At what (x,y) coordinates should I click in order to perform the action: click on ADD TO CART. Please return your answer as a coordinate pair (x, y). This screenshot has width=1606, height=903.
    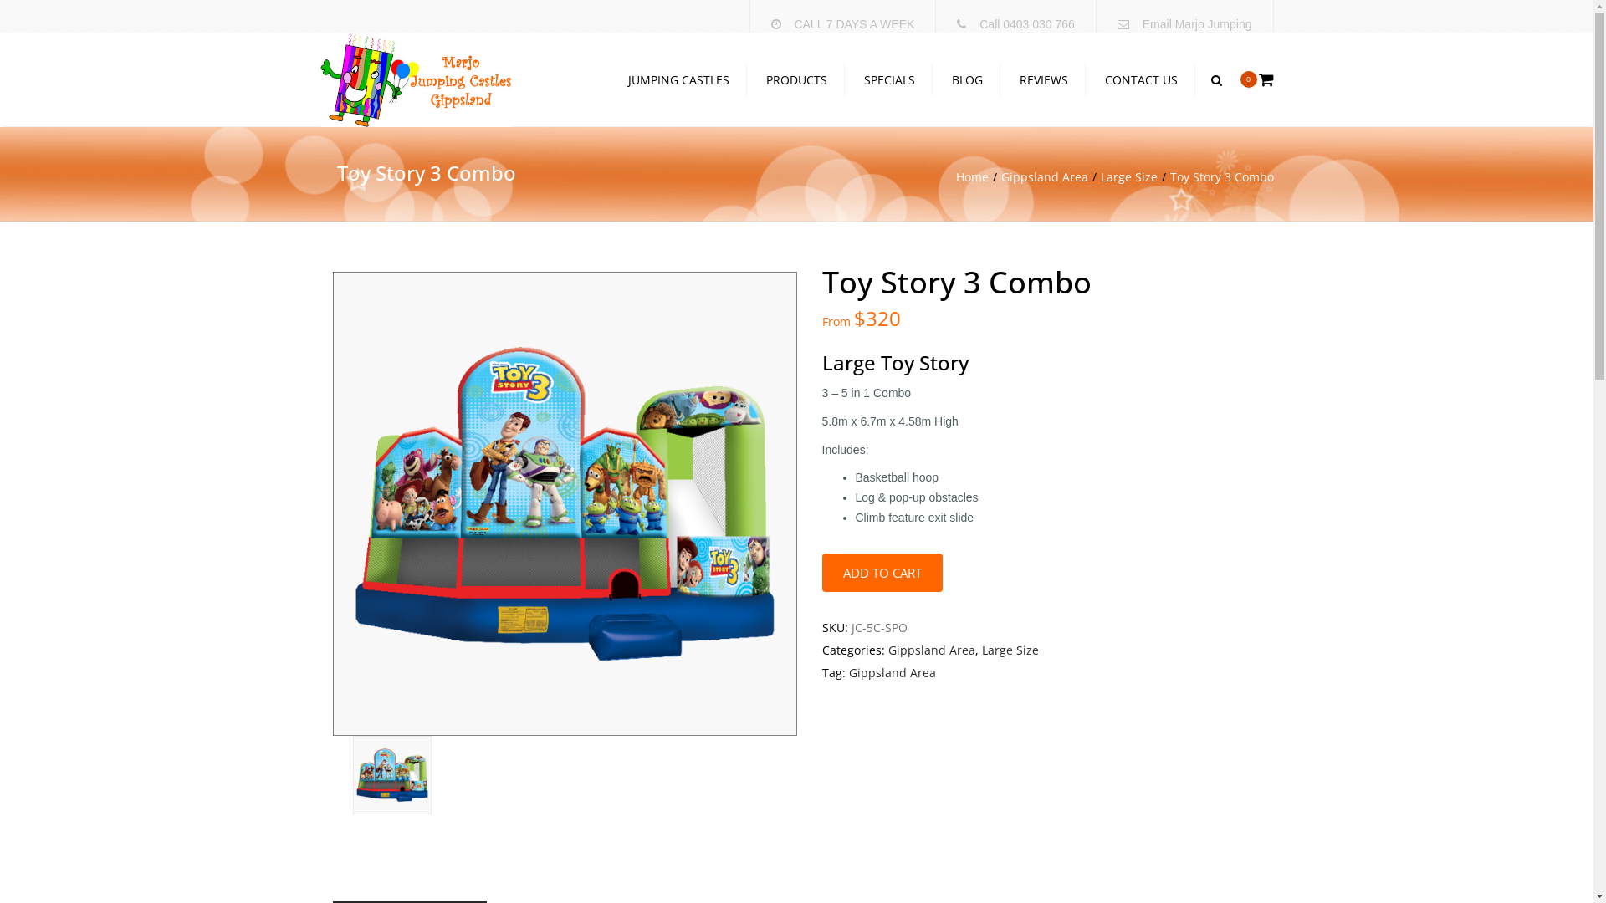
    Looking at the image, I should click on (882, 574).